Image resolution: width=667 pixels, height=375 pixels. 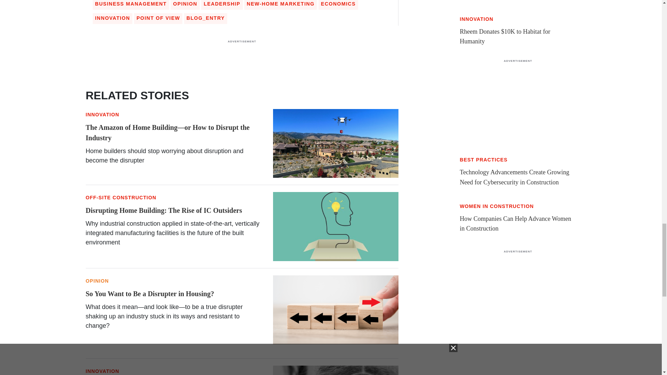 I want to click on INNOVATION, so click(x=113, y=18).